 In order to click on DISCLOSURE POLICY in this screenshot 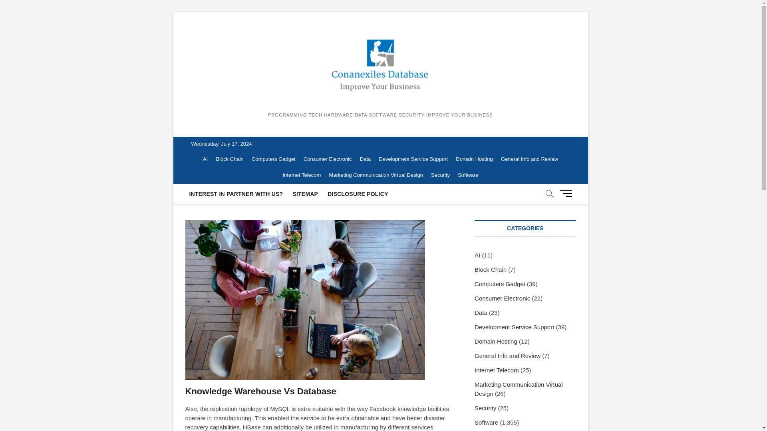, I will do `click(358, 194)`.